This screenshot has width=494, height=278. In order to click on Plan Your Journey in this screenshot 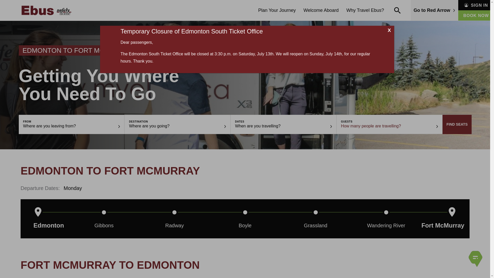, I will do `click(277, 10)`.